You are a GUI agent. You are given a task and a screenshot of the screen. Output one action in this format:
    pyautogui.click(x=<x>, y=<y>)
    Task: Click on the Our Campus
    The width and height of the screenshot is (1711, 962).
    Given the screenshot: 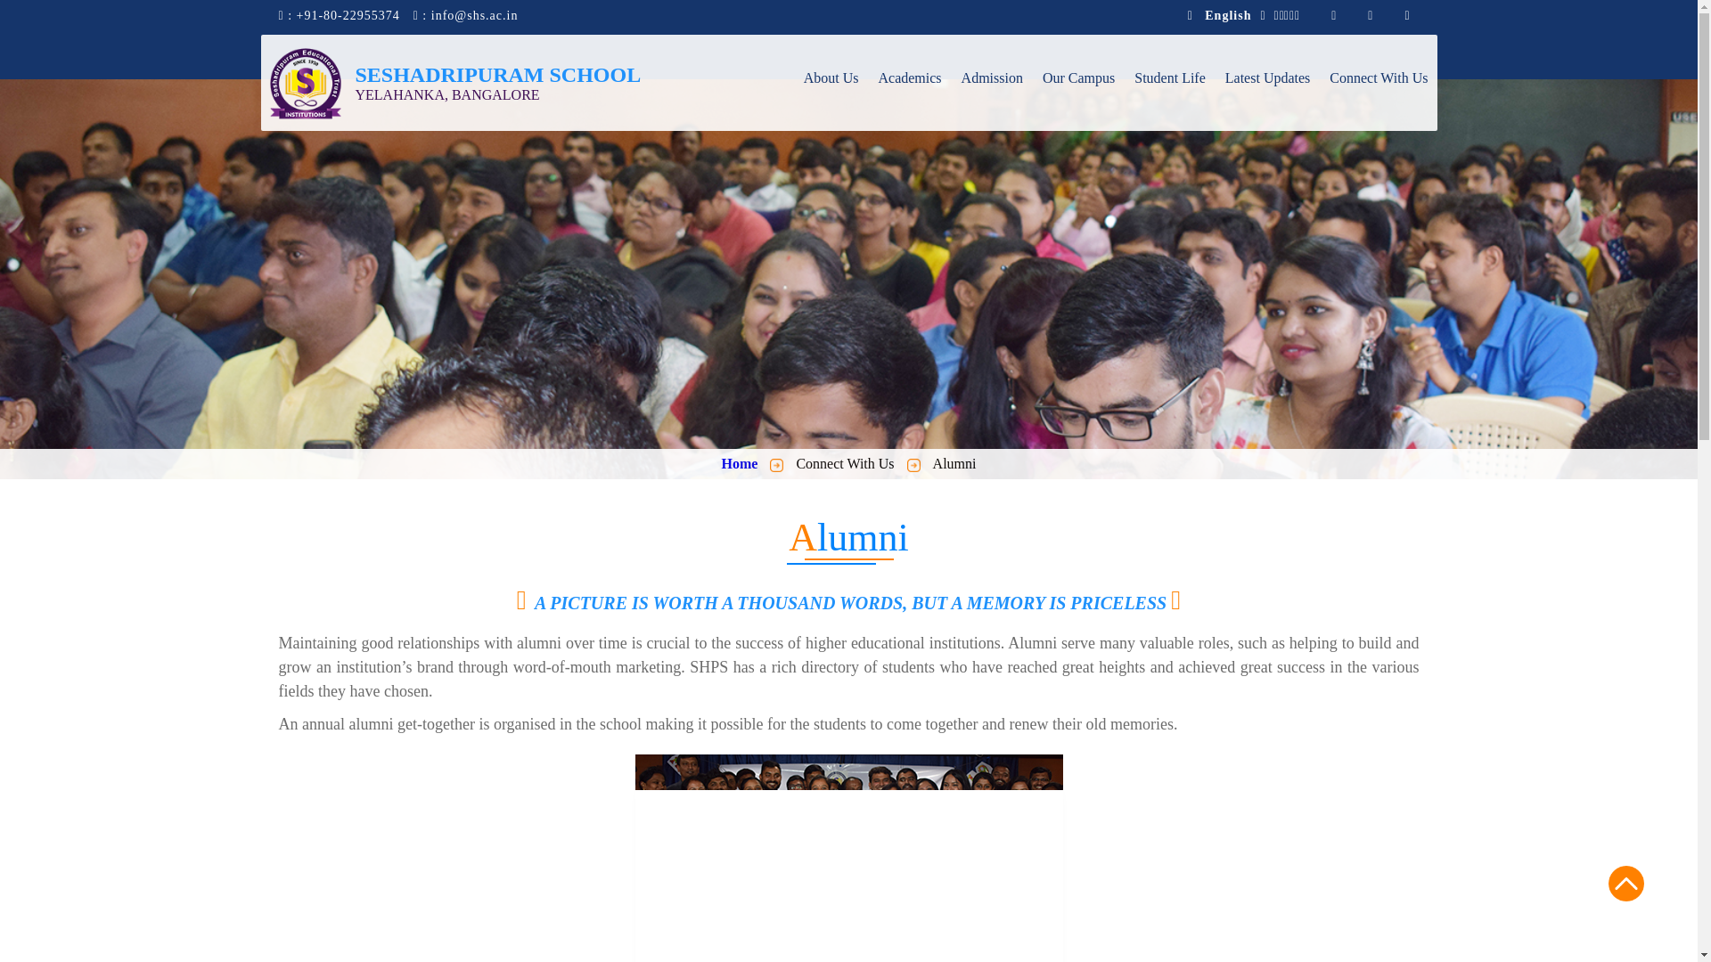 What is the action you would take?
    pyautogui.click(x=1078, y=96)
    